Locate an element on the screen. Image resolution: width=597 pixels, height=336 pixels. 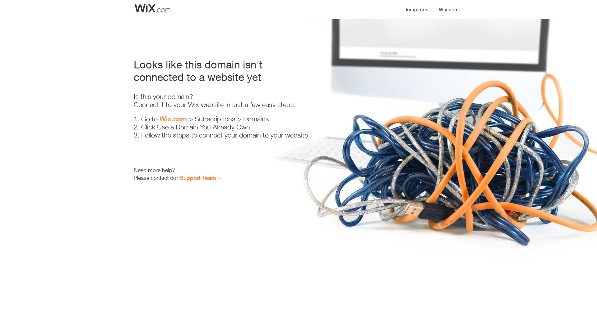
Wix.com is located at coordinates (173, 119).